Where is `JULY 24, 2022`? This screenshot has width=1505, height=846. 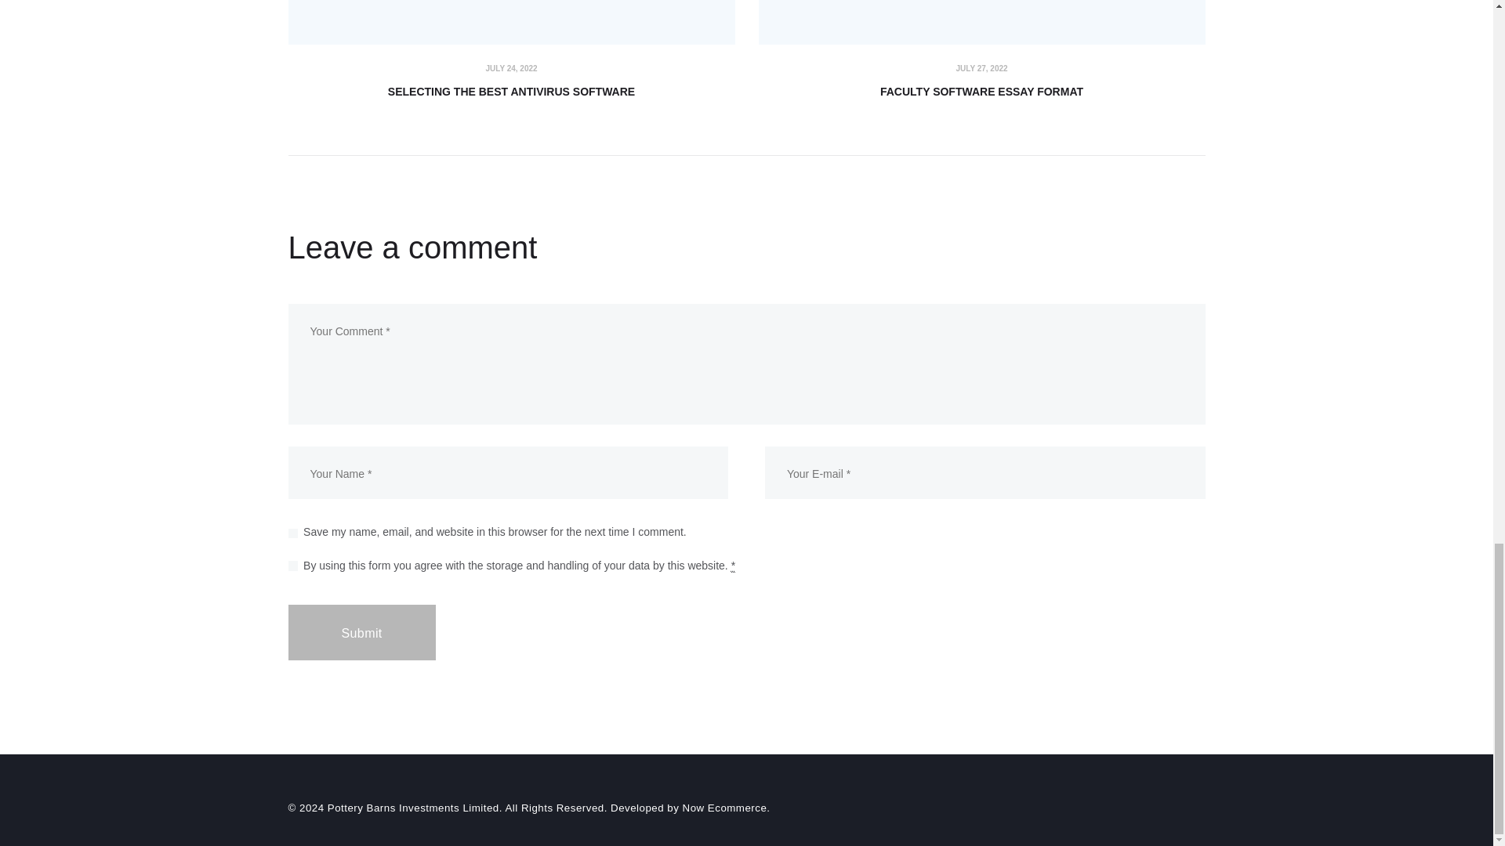
JULY 24, 2022 is located at coordinates (511, 68).